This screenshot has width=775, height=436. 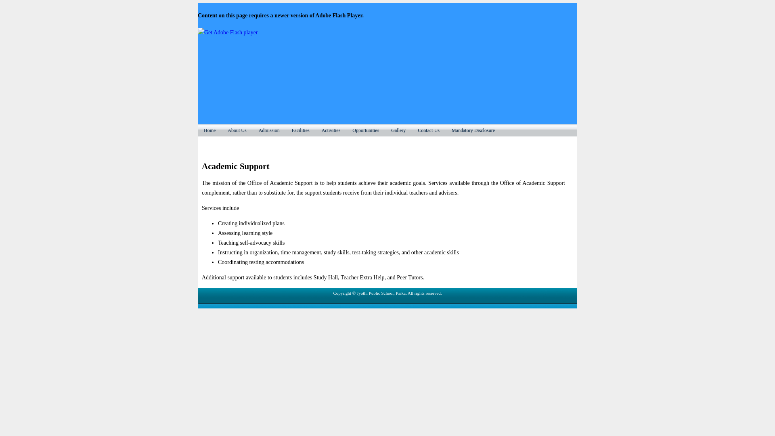 I want to click on Gallery, so click(x=398, y=130).